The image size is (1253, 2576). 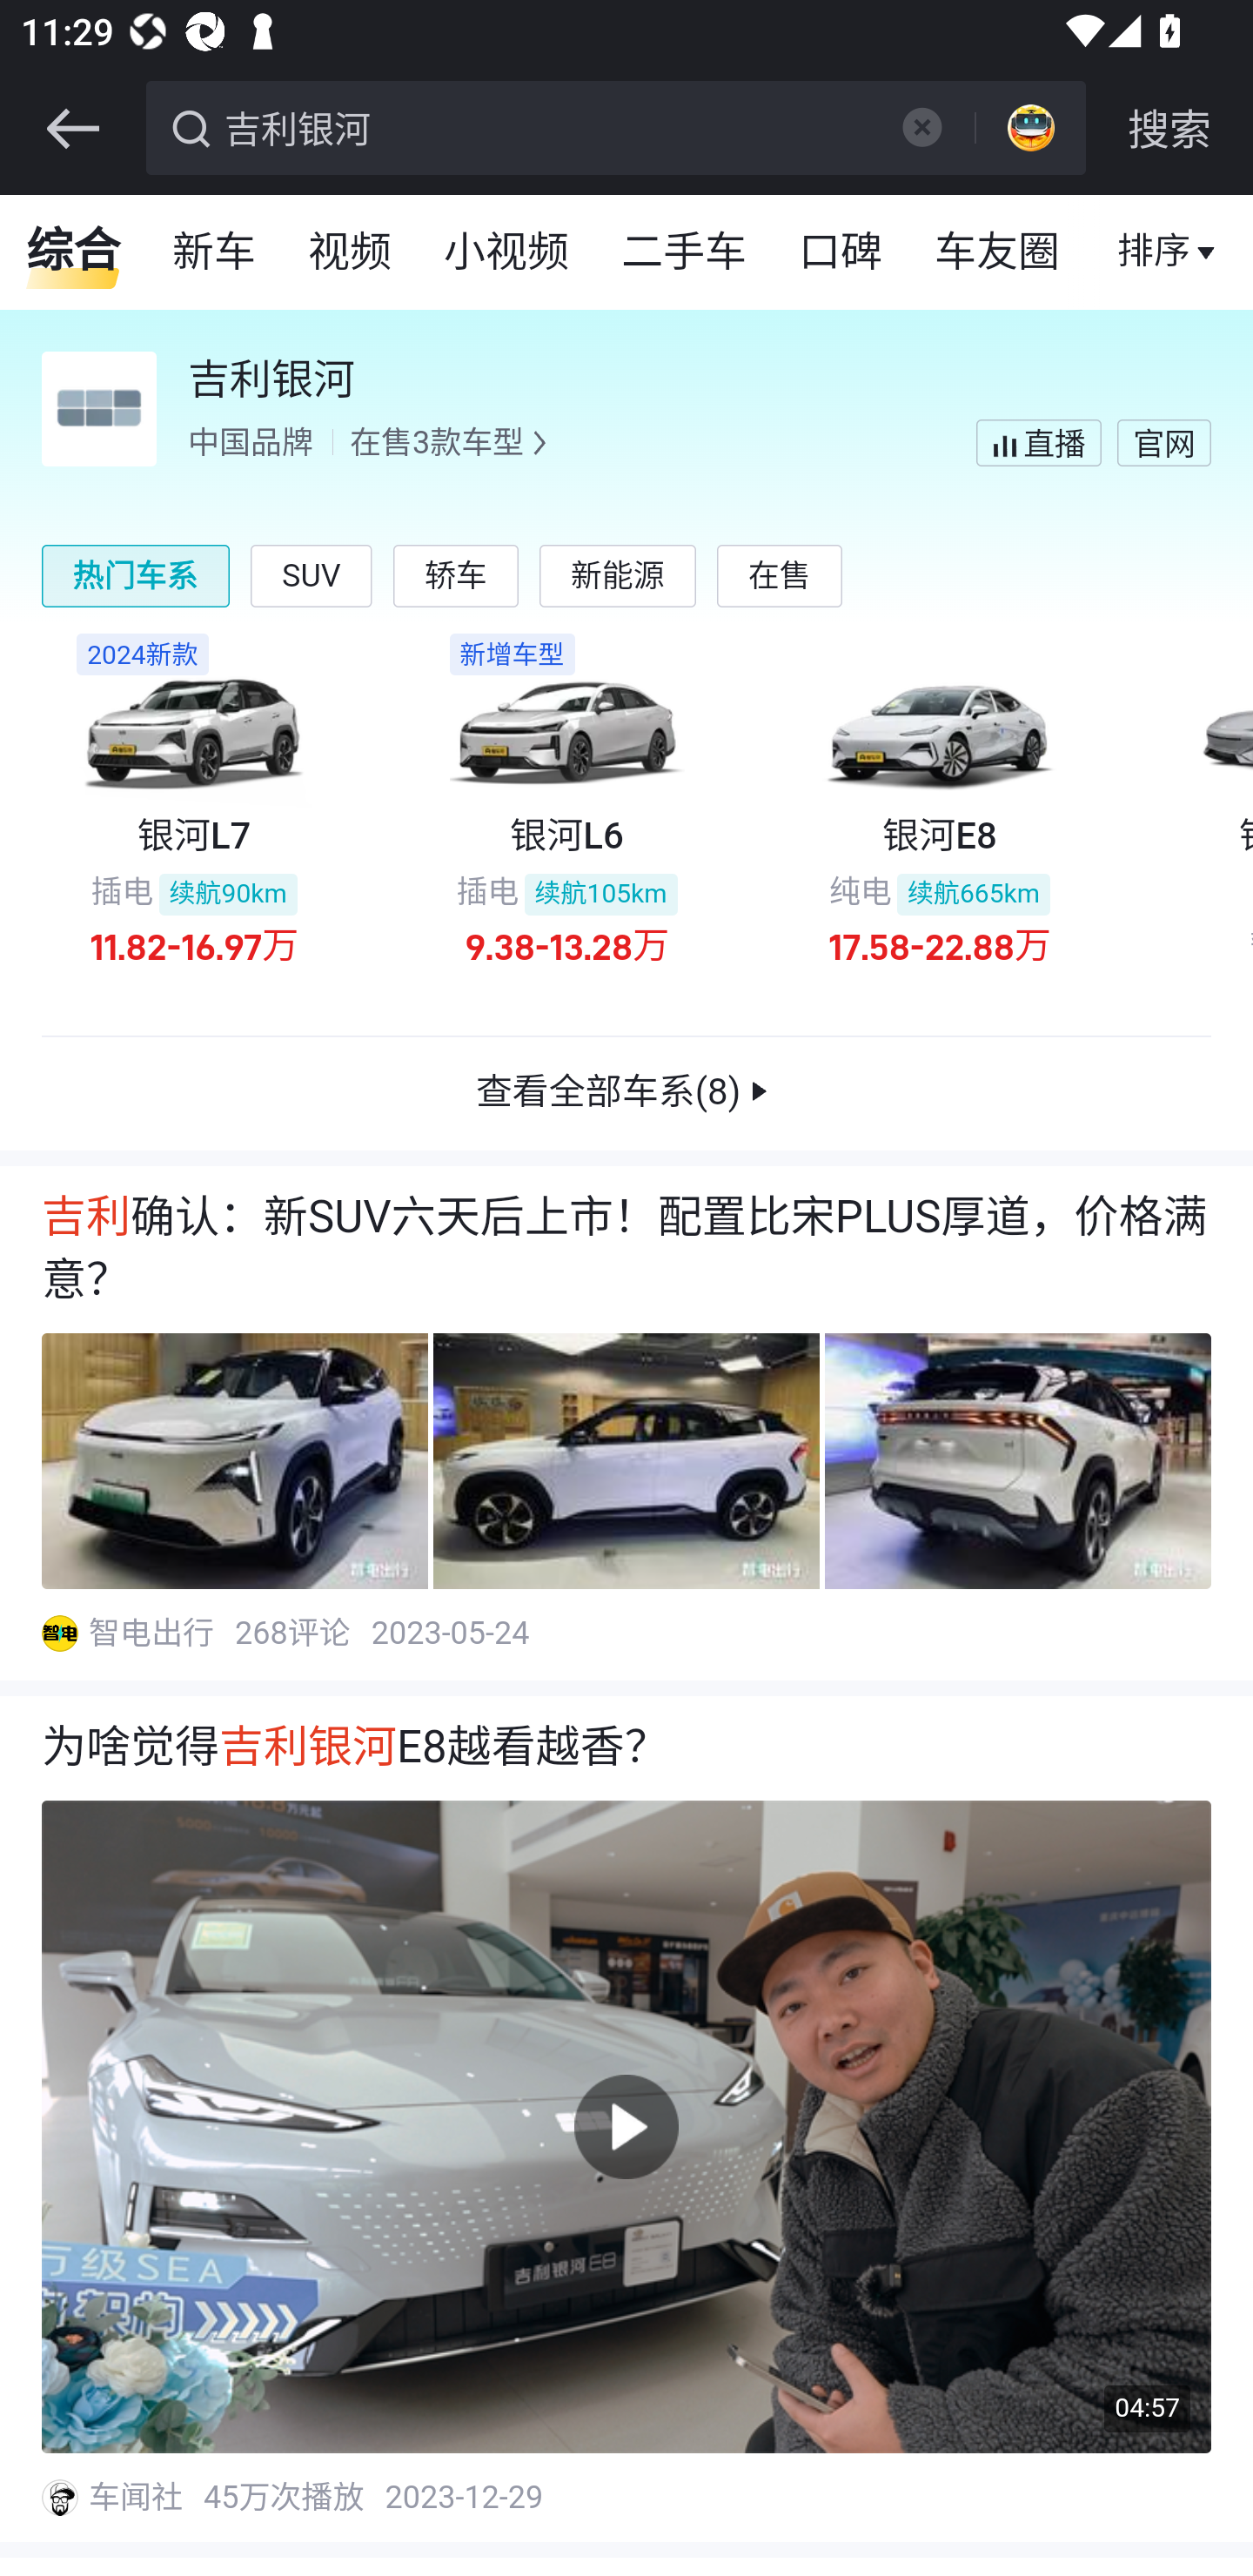 I want to click on 口碑, so click(x=841, y=252).